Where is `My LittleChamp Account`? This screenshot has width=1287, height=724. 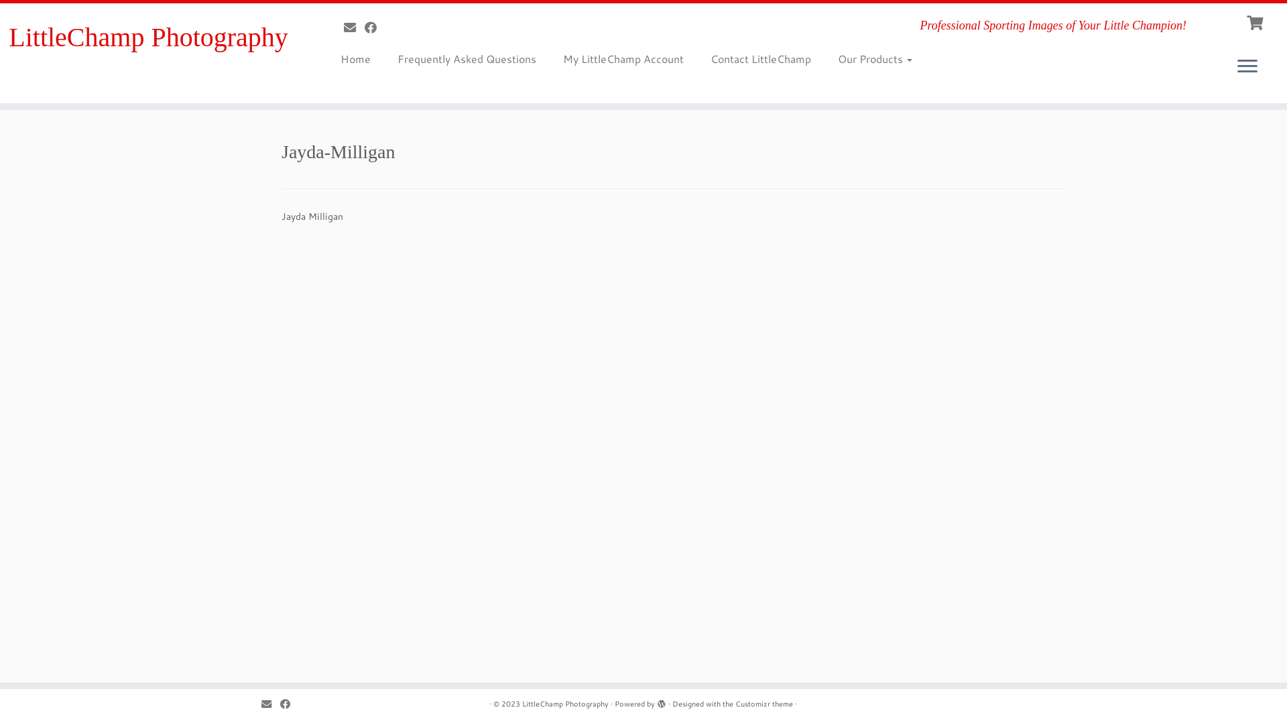
My LittleChamp Account is located at coordinates (623, 59).